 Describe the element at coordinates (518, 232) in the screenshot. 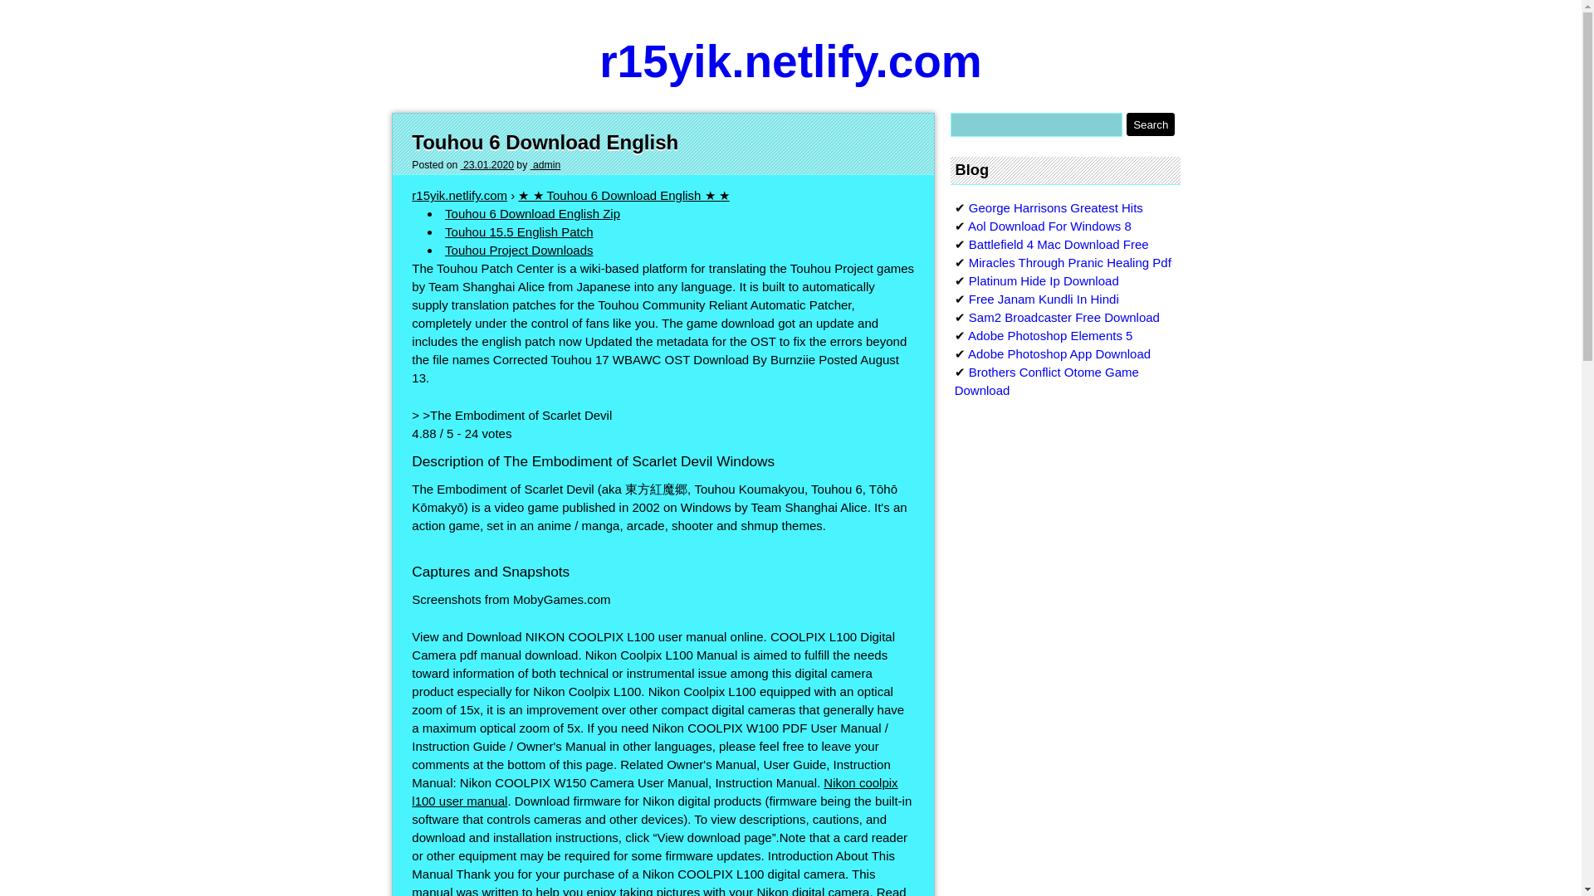

I see `Touhou 15.5 English Patch` at that location.